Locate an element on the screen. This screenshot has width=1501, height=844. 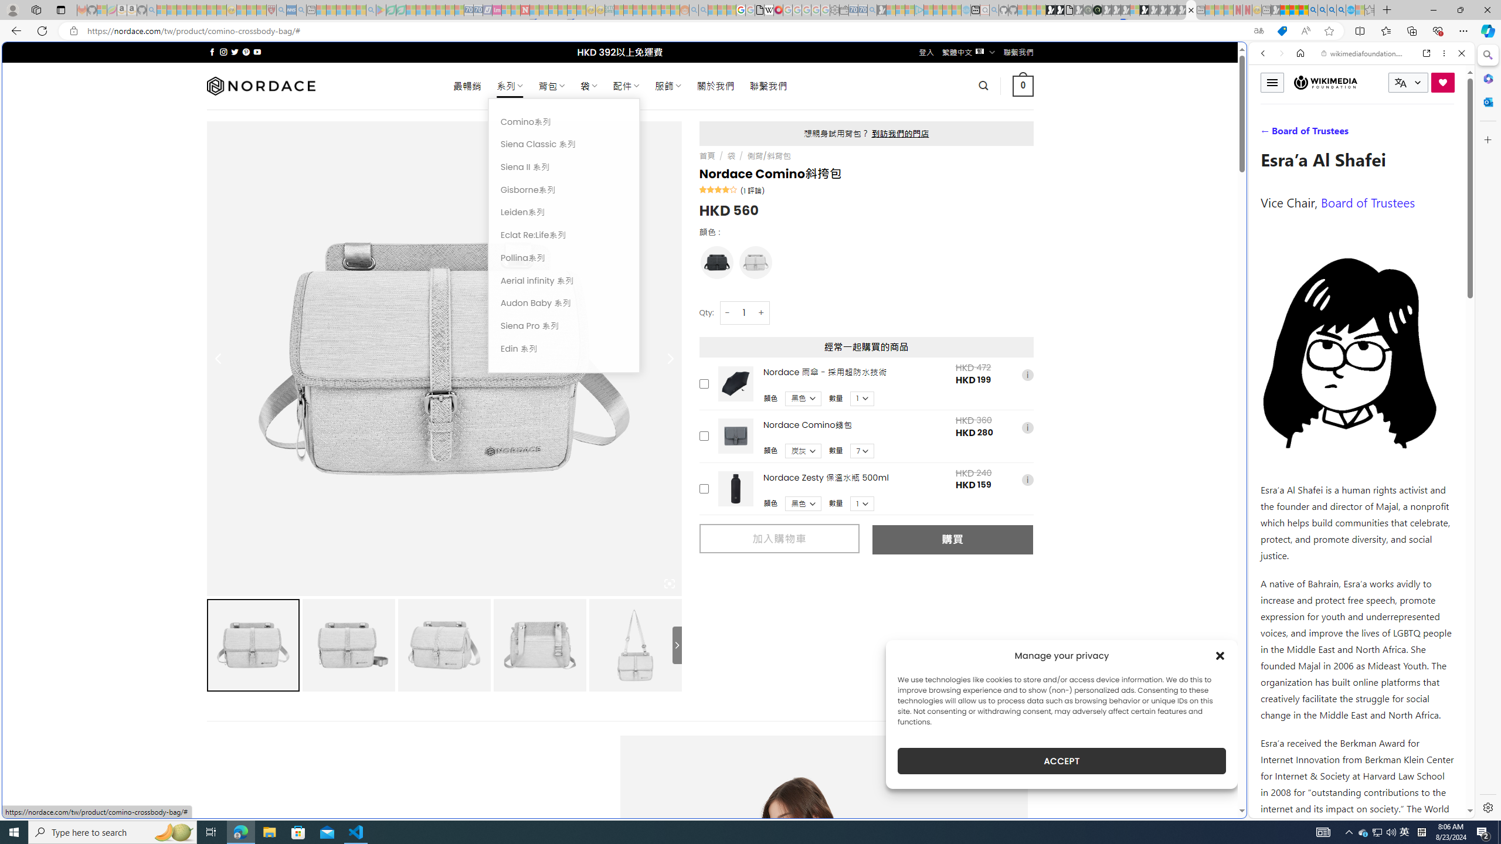
- is located at coordinates (727, 312).